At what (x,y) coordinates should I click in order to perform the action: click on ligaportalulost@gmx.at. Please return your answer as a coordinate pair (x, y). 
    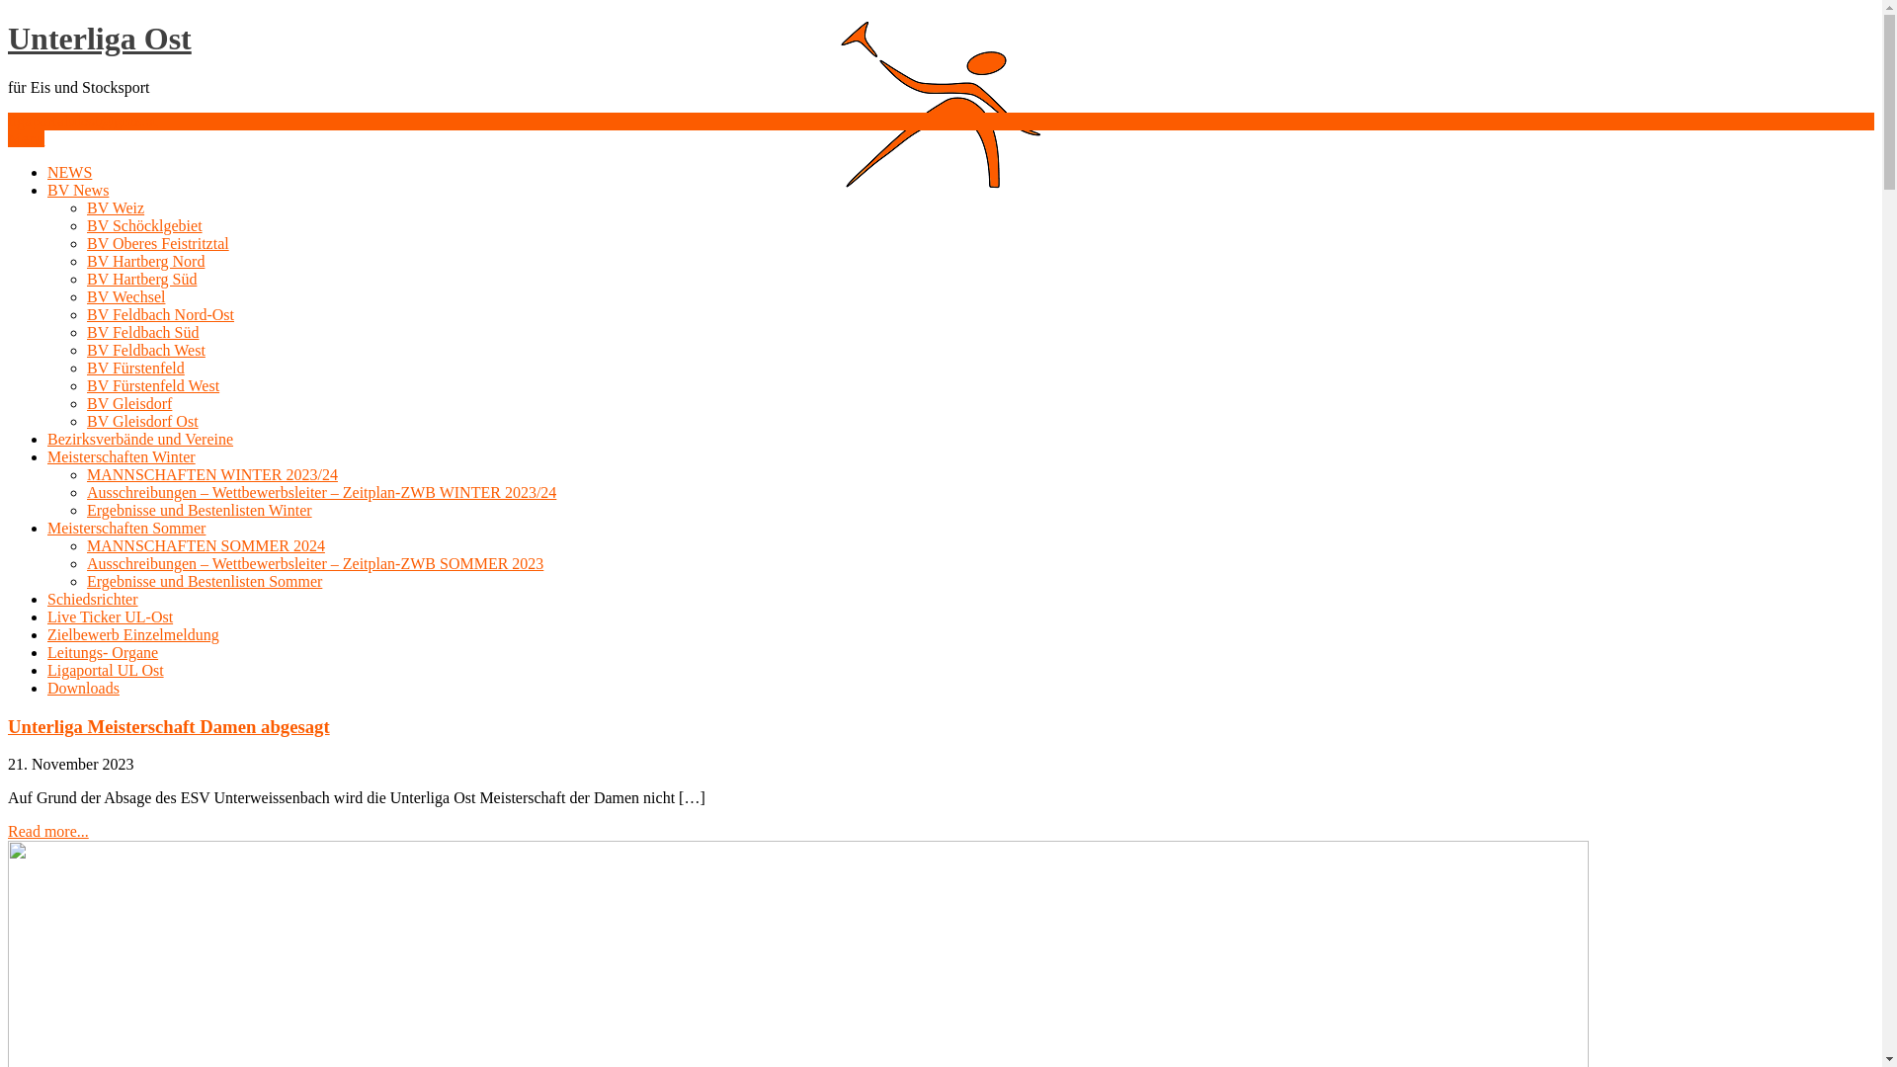
    Looking at the image, I should click on (83, 121).